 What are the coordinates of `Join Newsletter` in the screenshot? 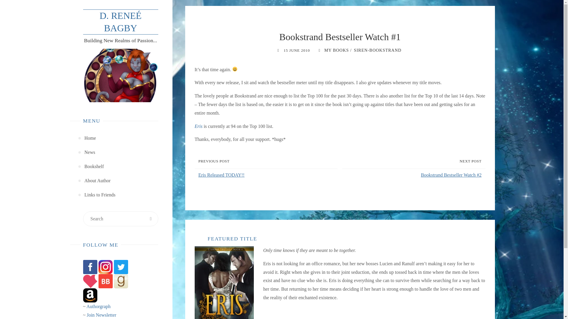 It's located at (101, 315).